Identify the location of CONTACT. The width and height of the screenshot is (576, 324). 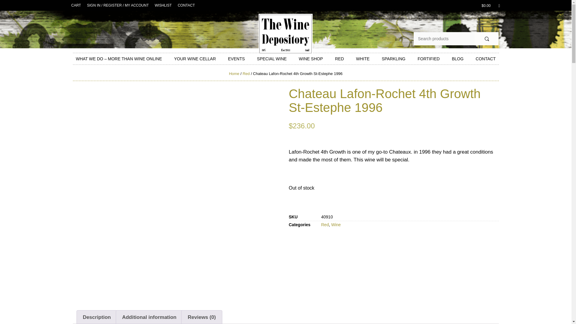
(186, 5).